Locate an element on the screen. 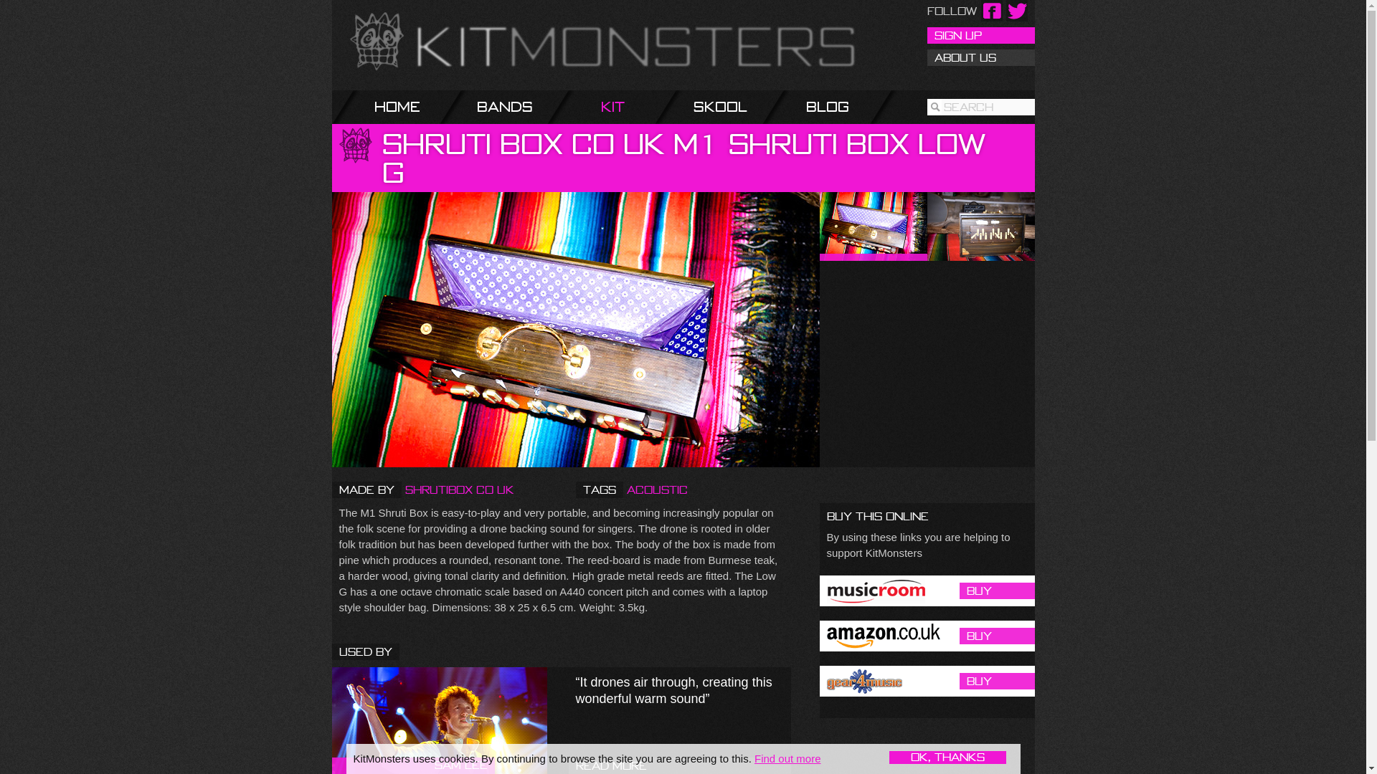 This screenshot has width=1377, height=774. Blog is located at coordinates (843, 107).